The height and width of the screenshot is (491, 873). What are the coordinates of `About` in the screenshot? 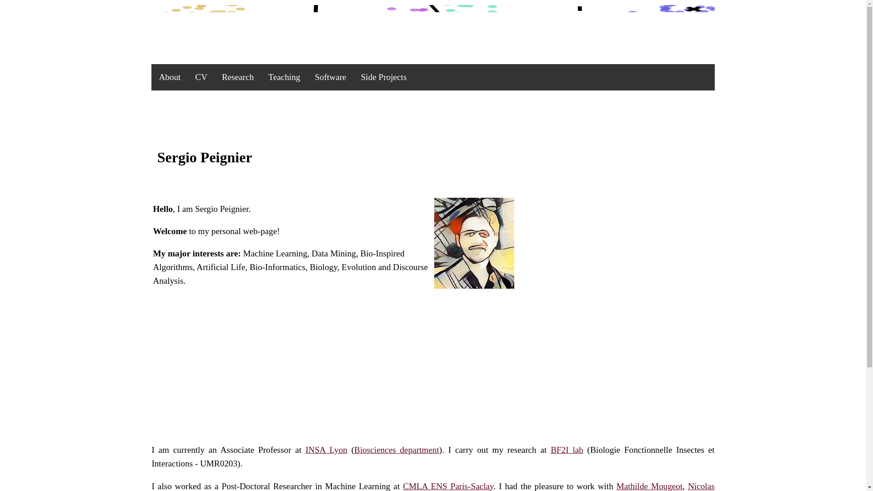 It's located at (169, 77).